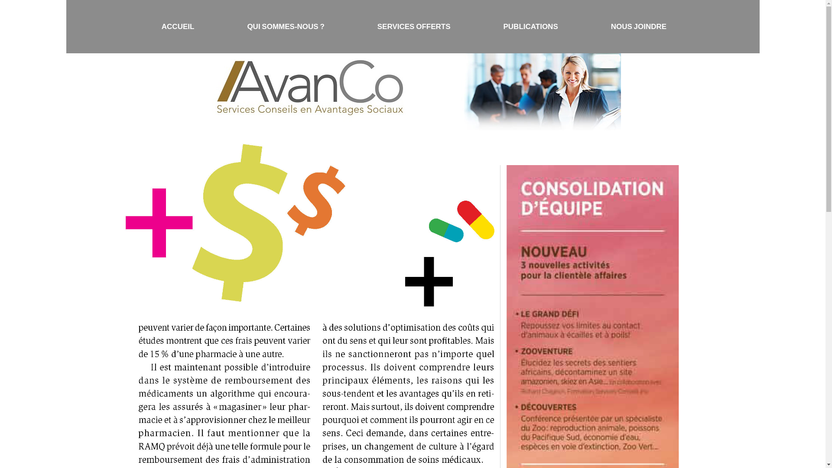 This screenshot has height=468, width=832. Describe the element at coordinates (178, 27) in the screenshot. I see `ACCUEIL` at that location.